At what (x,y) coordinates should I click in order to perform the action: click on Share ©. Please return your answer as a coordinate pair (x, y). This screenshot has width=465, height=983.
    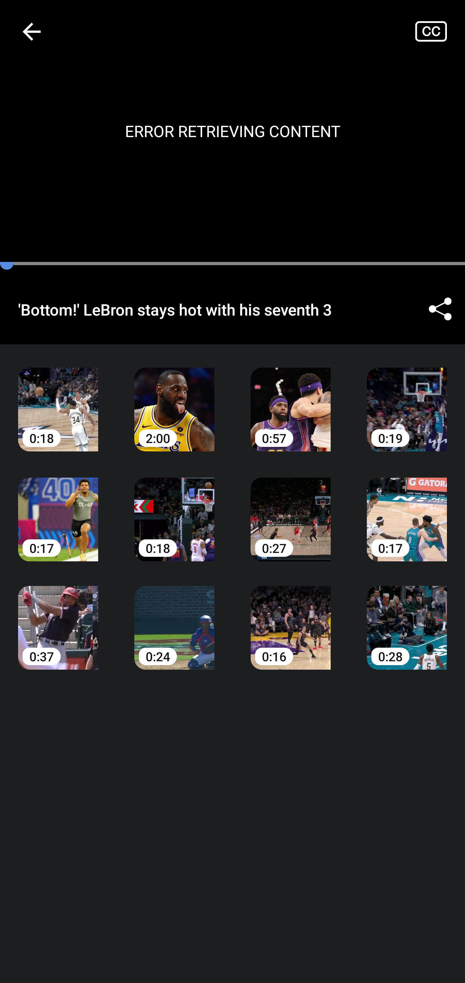
    Looking at the image, I should click on (440, 309).